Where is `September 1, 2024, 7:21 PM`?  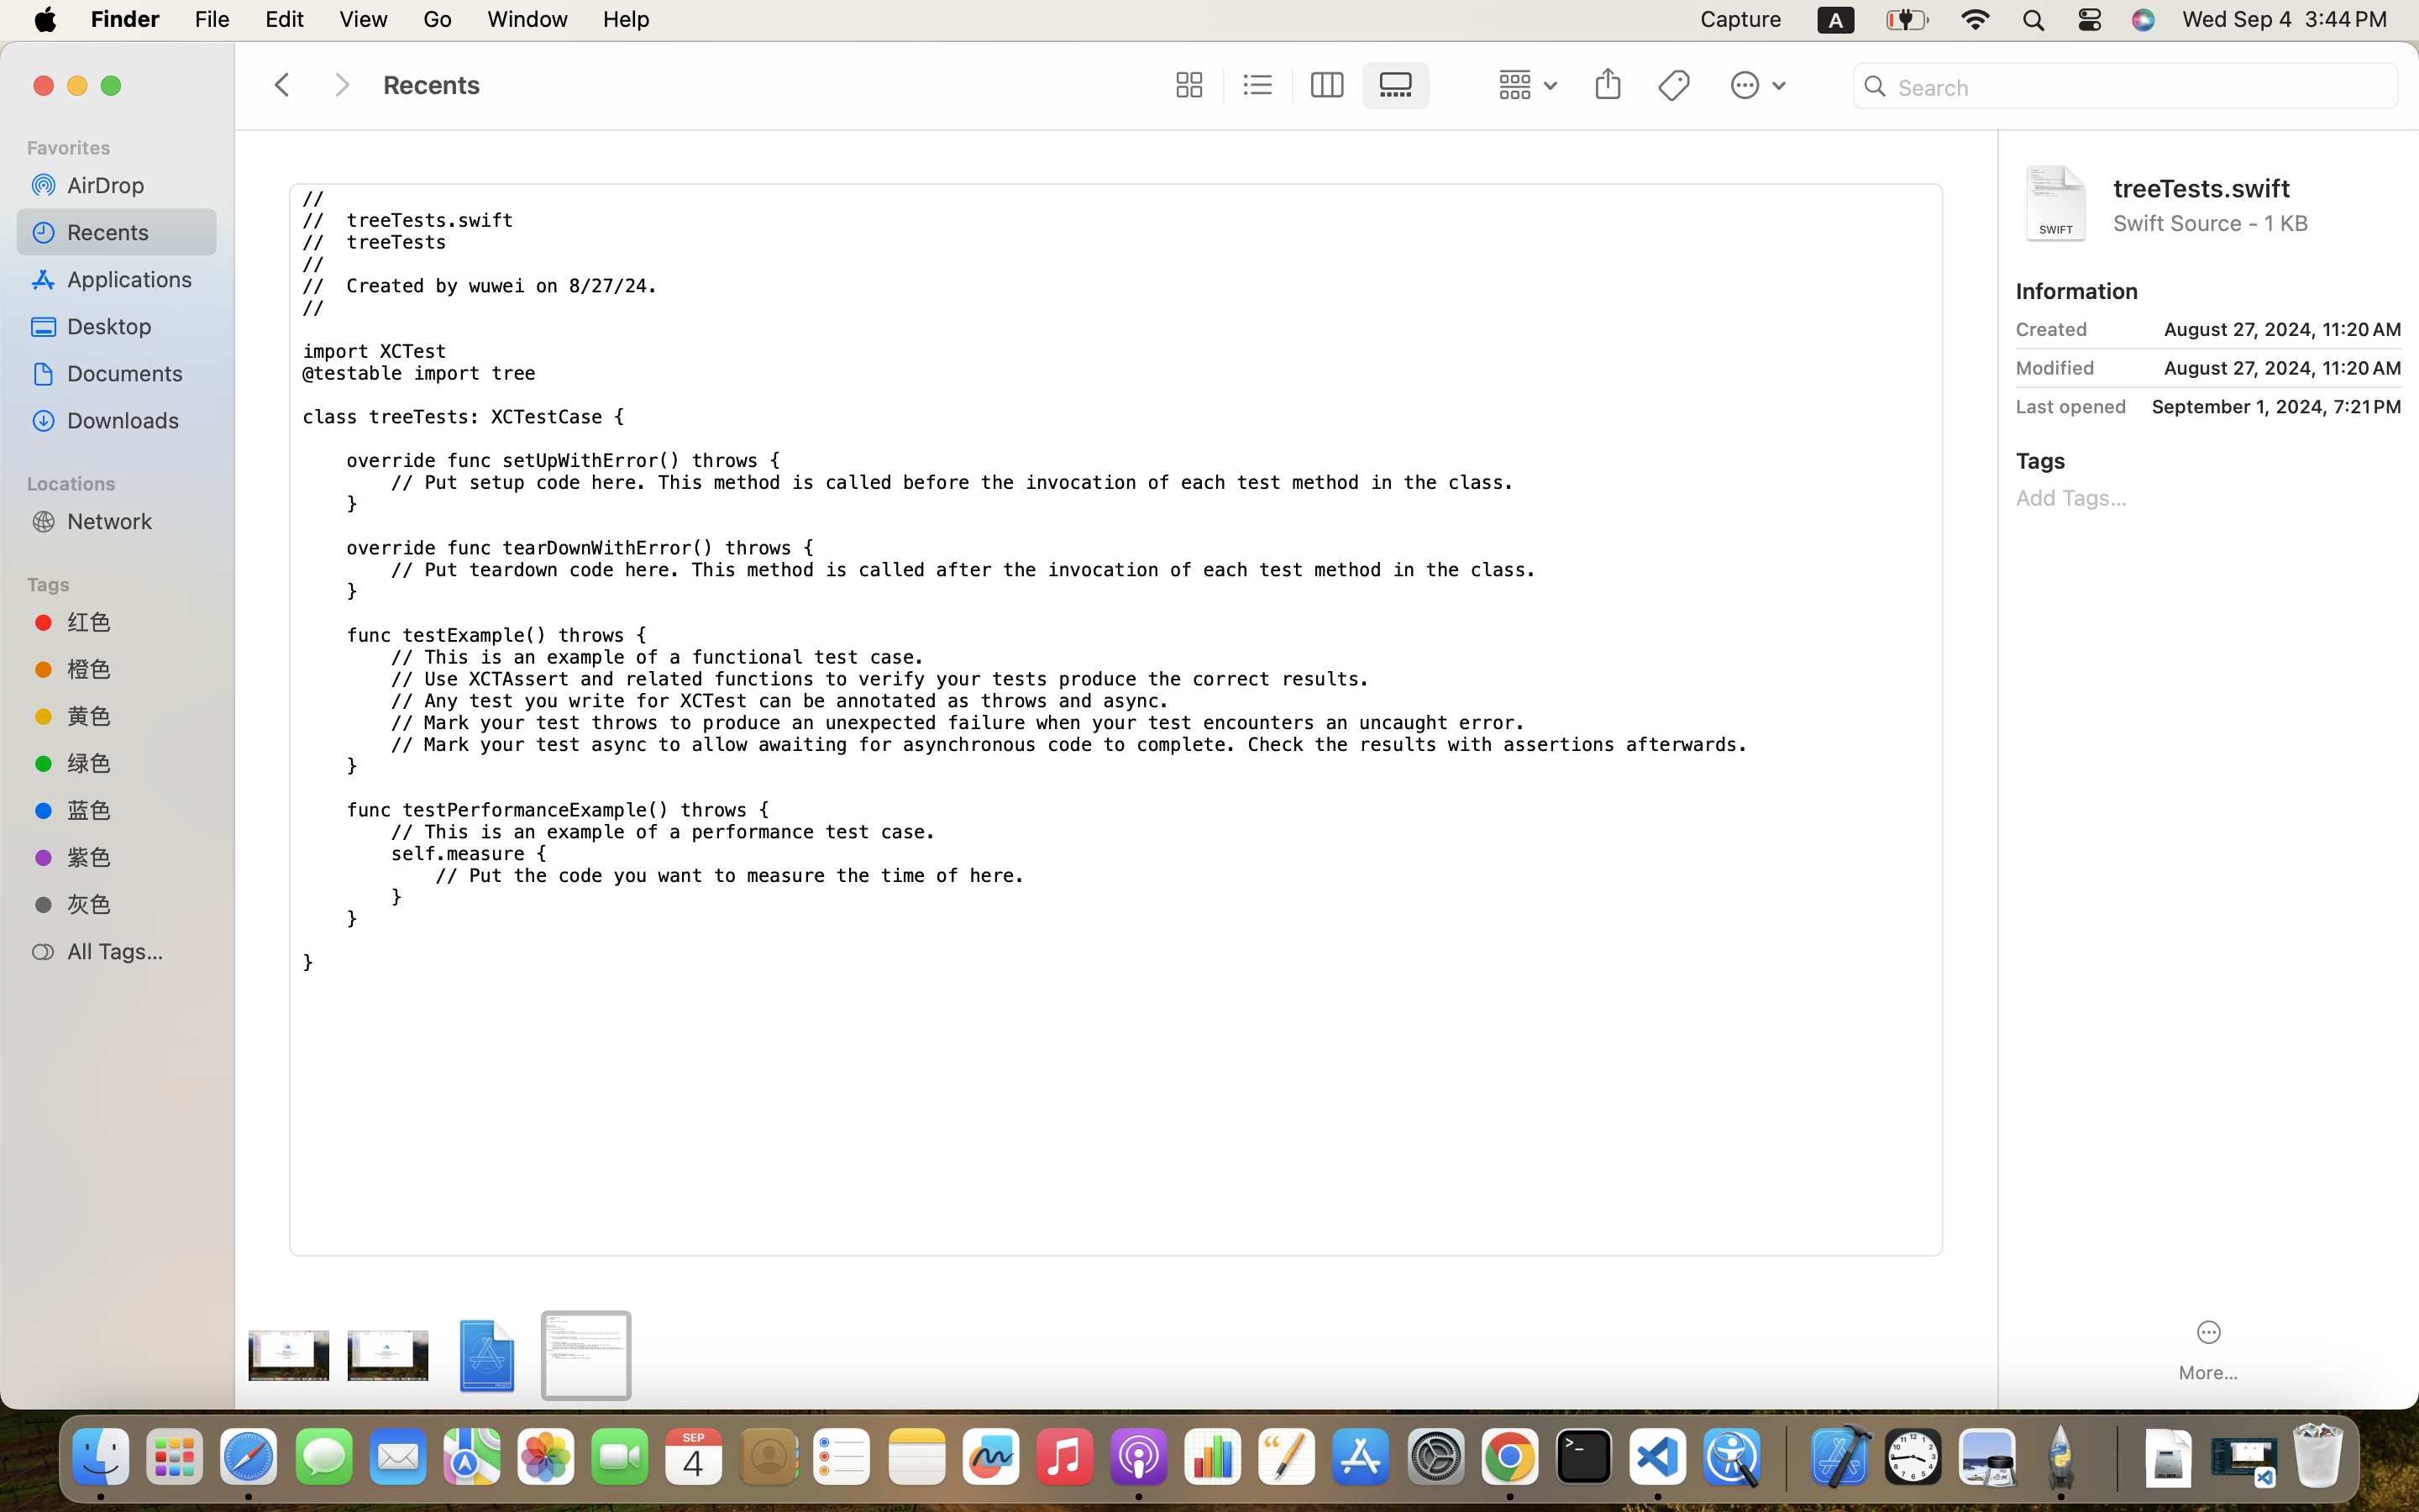 September 1, 2024, 7:21 PM is located at coordinates (2270, 407).